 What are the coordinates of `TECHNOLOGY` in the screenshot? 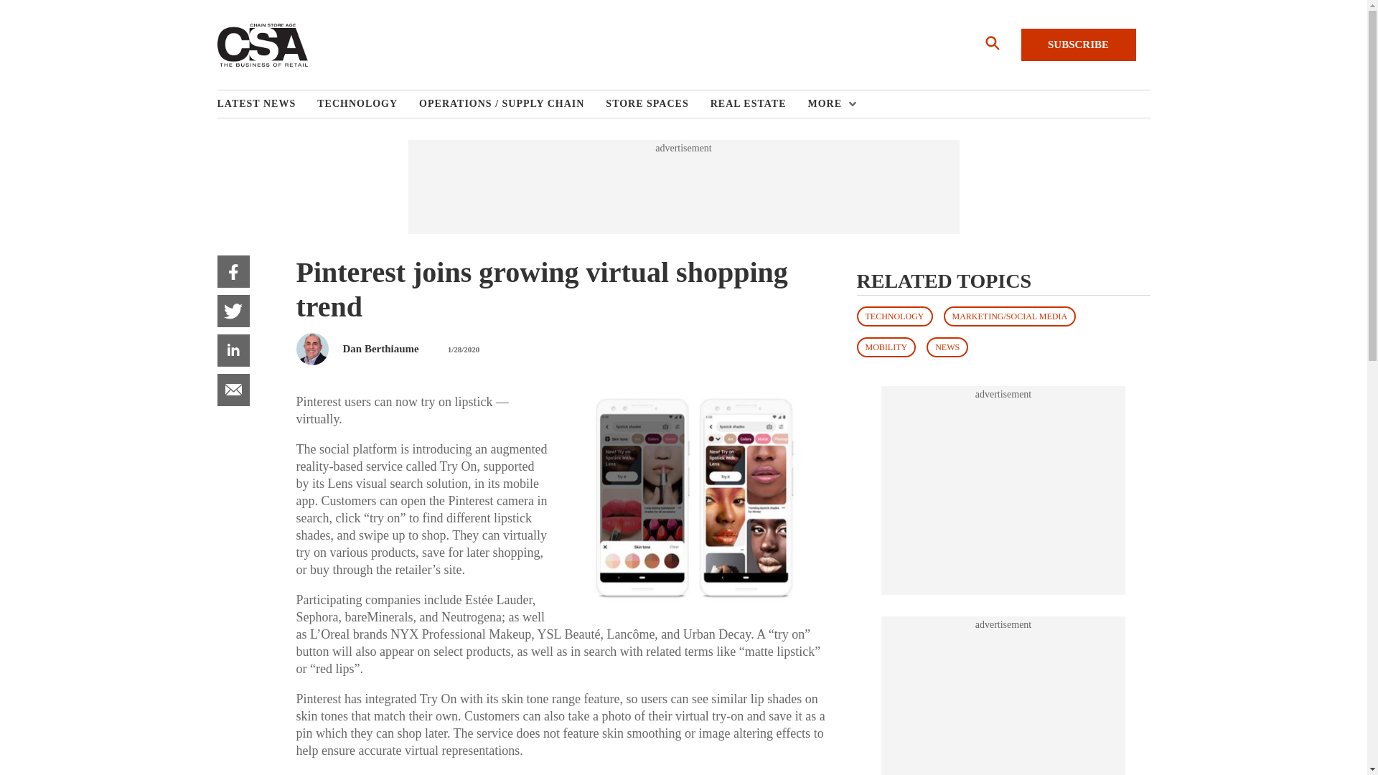 It's located at (894, 316).